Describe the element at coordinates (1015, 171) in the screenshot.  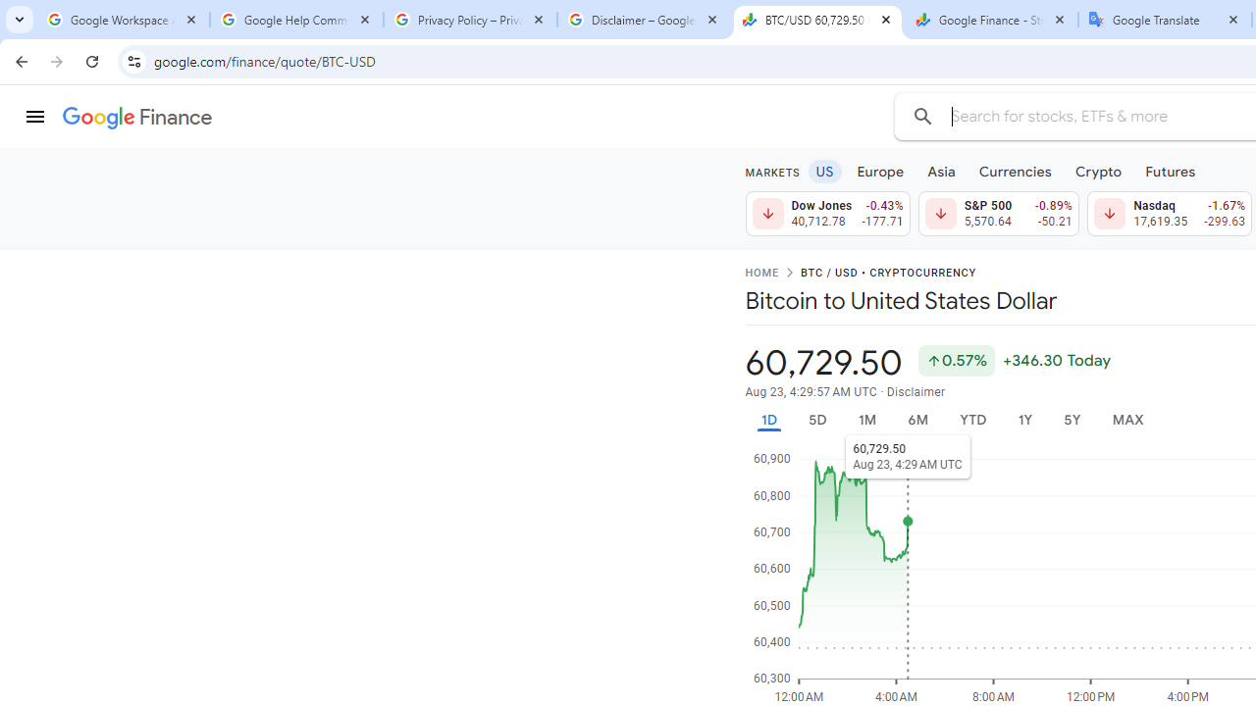
I see `Currencies` at that location.